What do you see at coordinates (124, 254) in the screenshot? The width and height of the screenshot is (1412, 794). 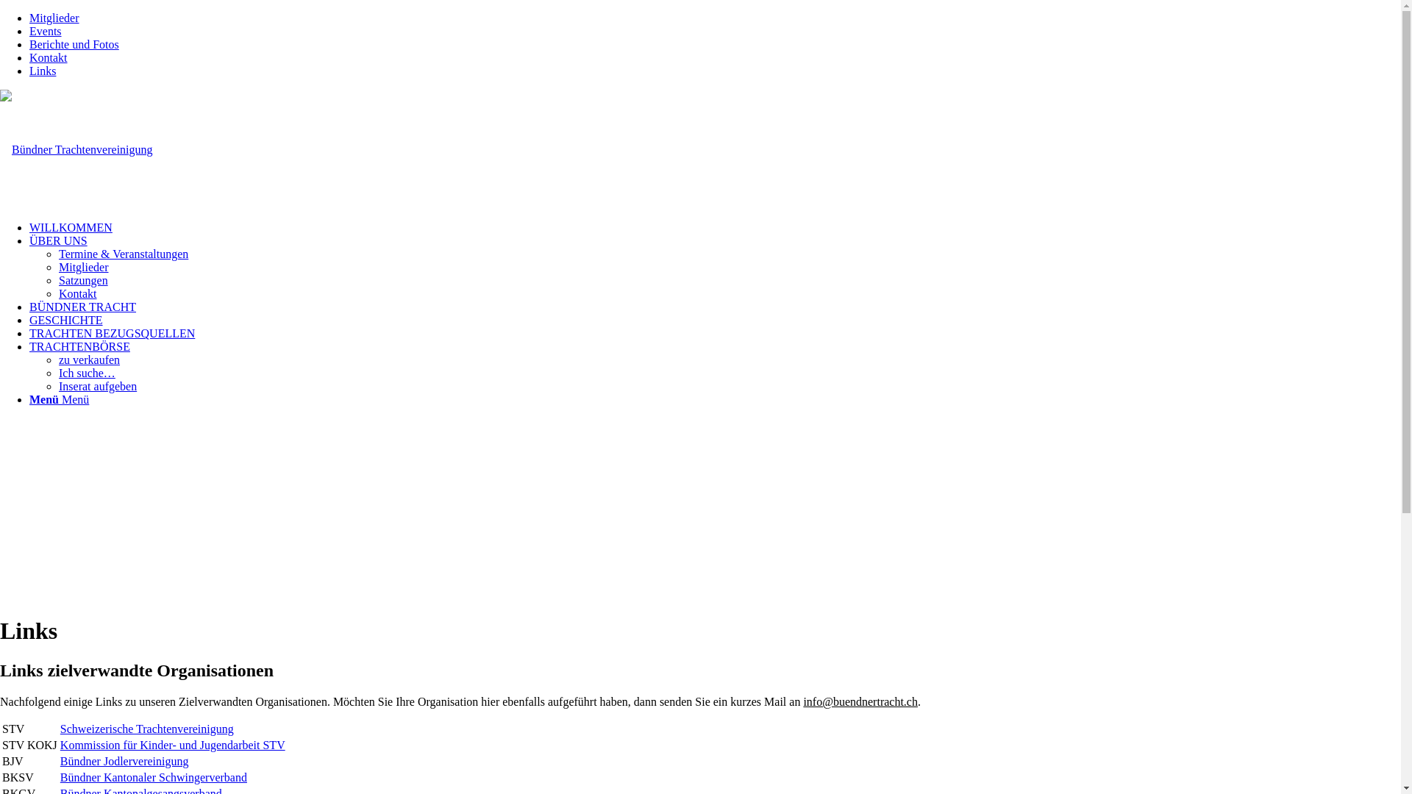 I see `Termine & Veranstaltungen` at bounding box center [124, 254].